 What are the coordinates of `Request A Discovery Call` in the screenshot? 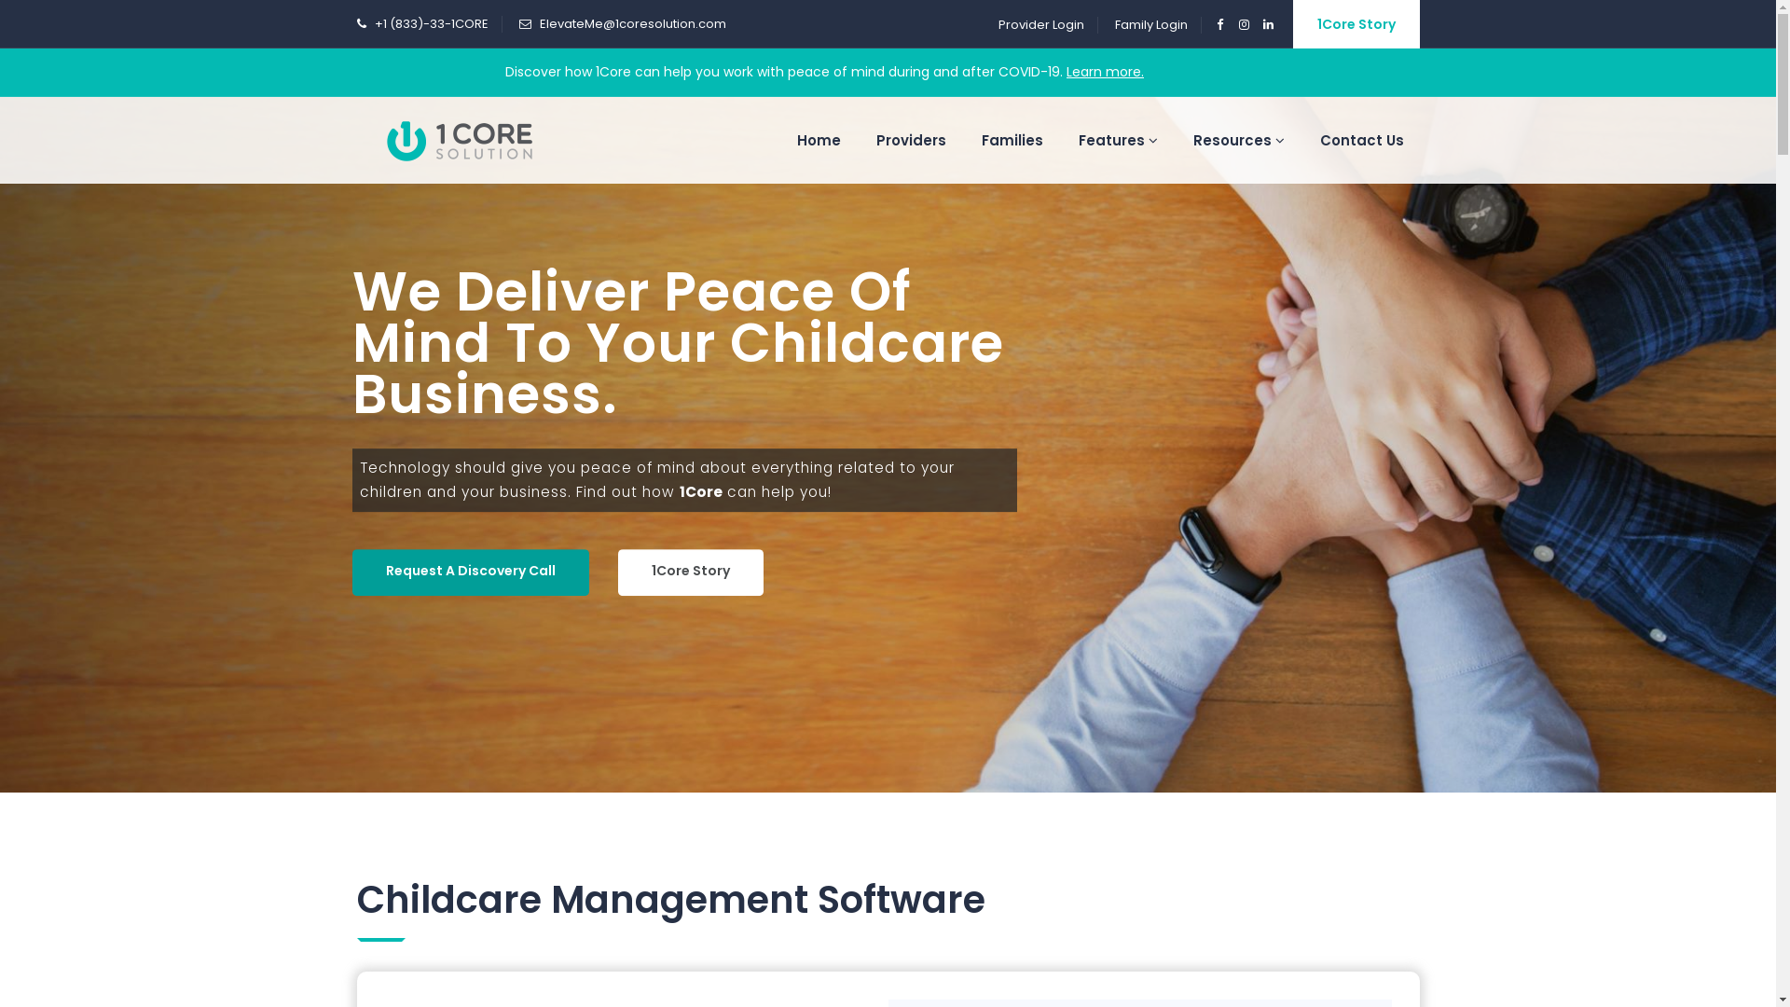 It's located at (471, 572).